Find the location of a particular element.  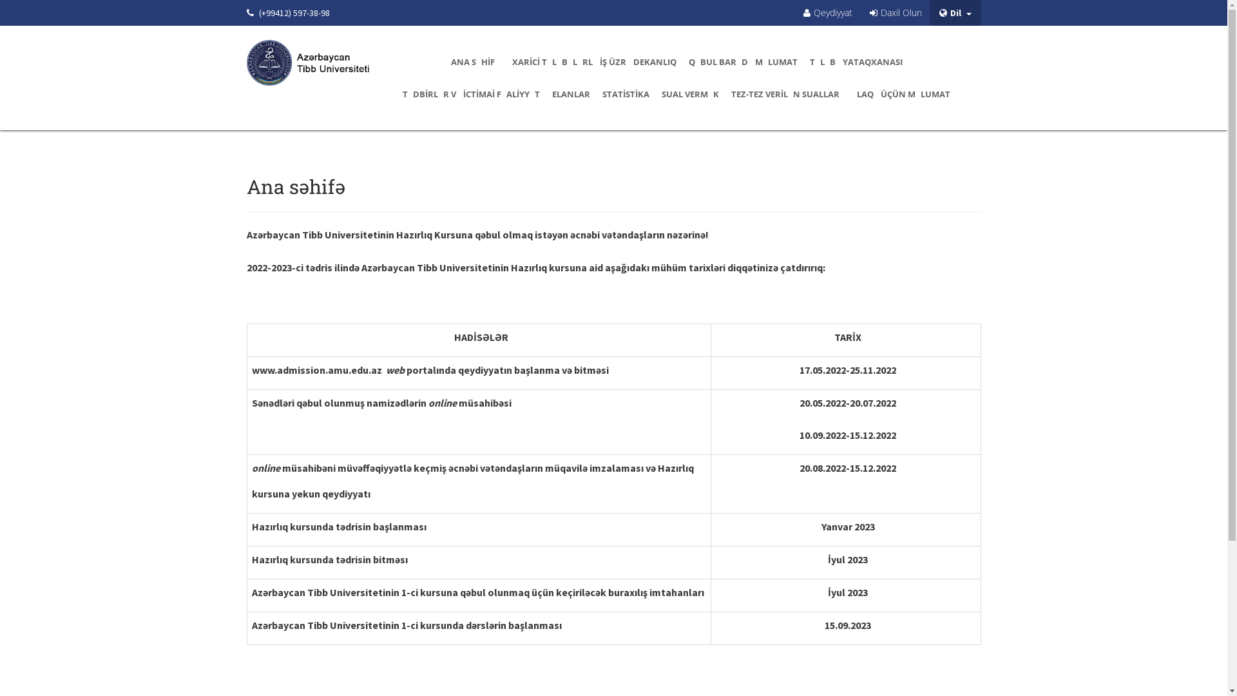

ELANLAR is located at coordinates (571, 94).